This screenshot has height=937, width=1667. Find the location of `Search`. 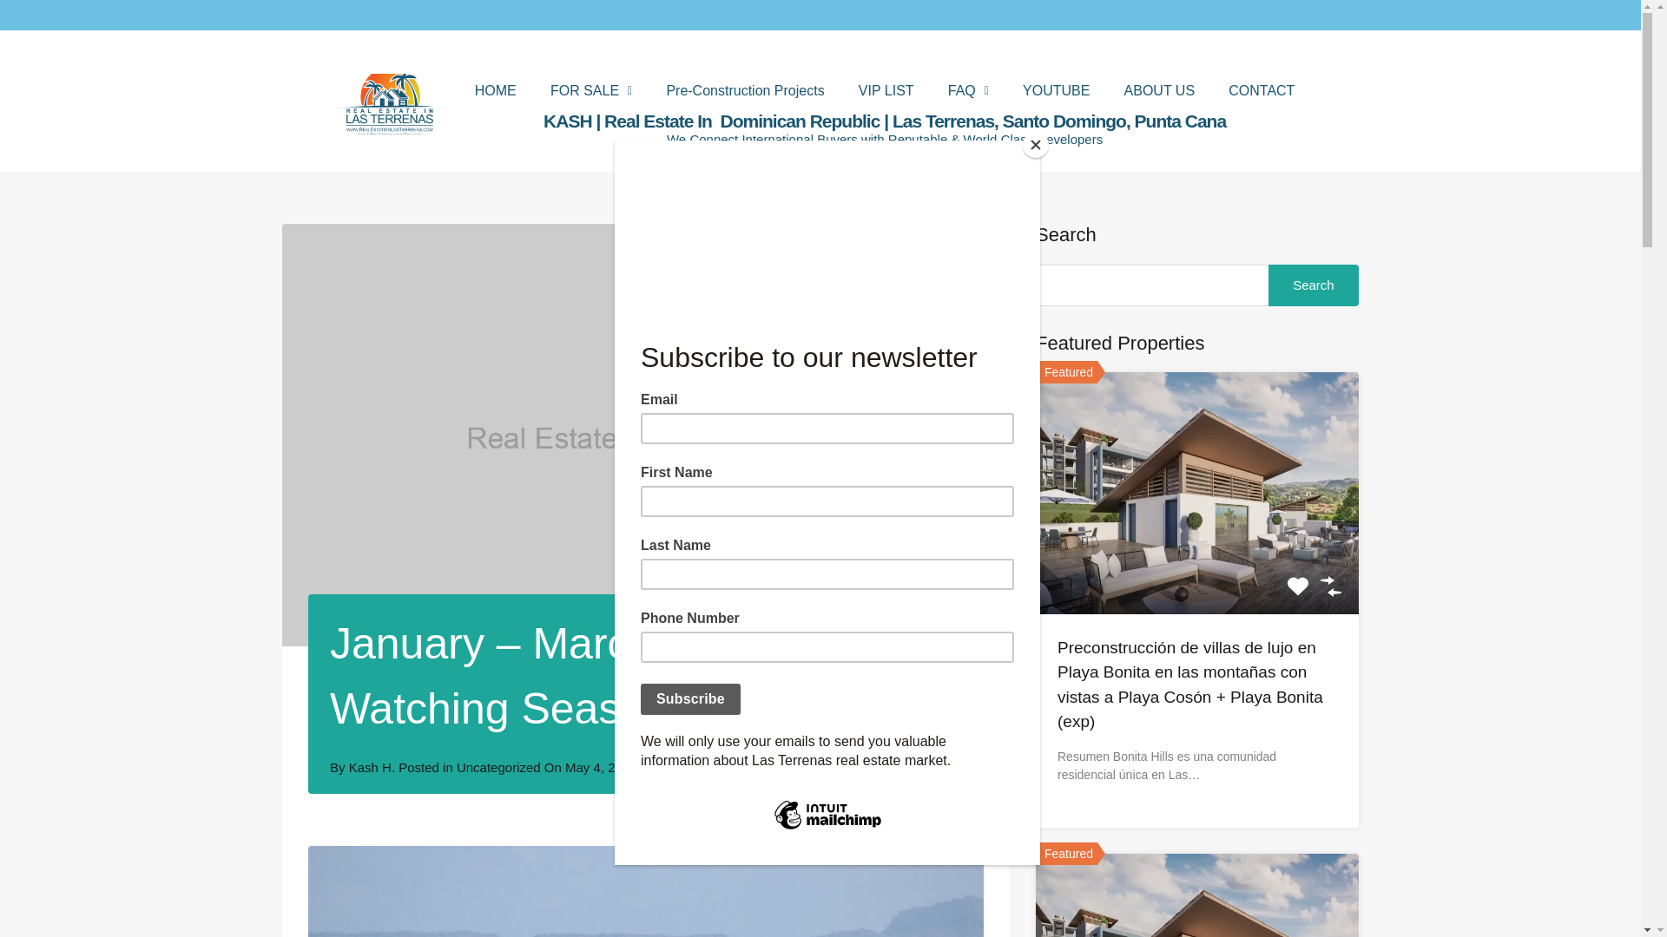

Search is located at coordinates (1313, 285).